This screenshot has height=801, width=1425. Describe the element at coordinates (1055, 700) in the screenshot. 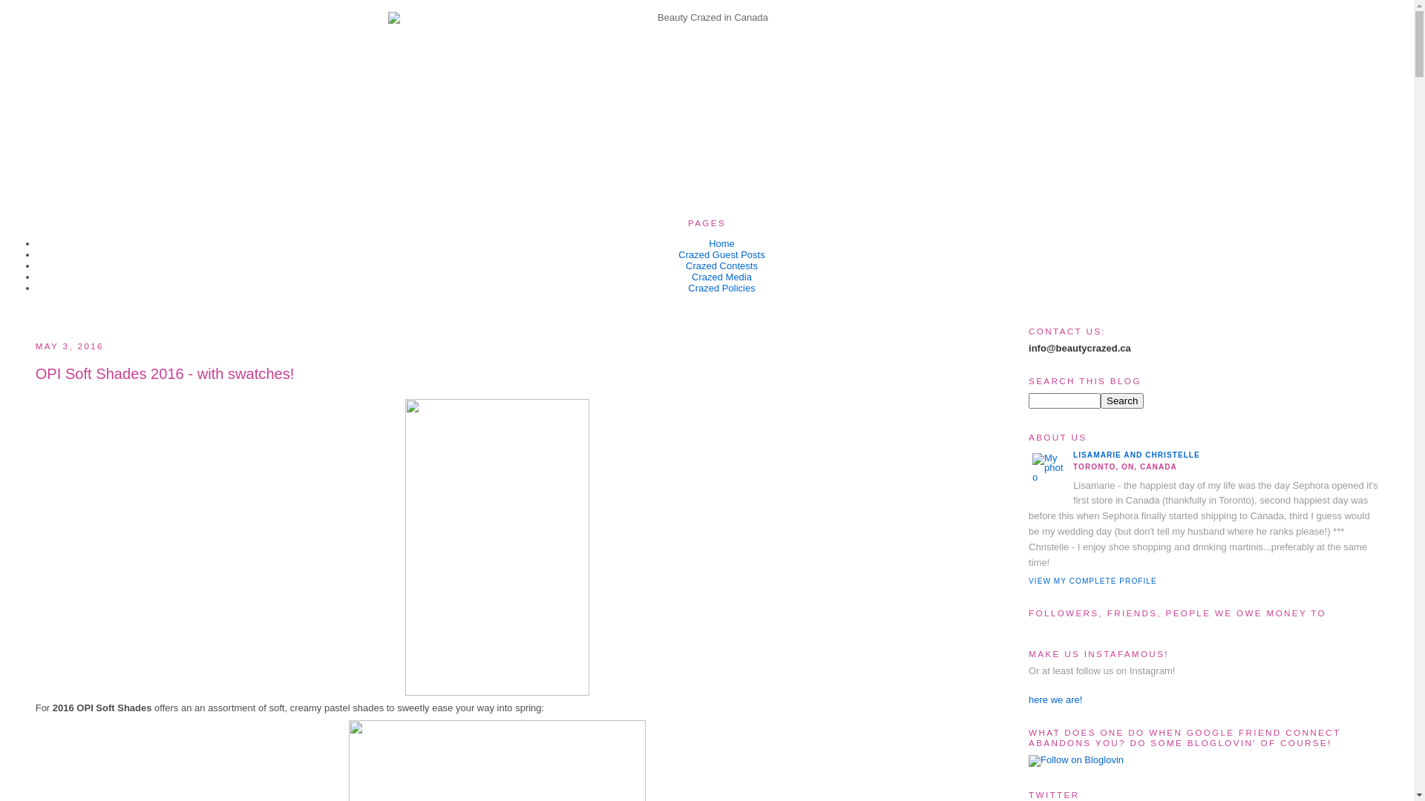

I see `here we are!` at that location.